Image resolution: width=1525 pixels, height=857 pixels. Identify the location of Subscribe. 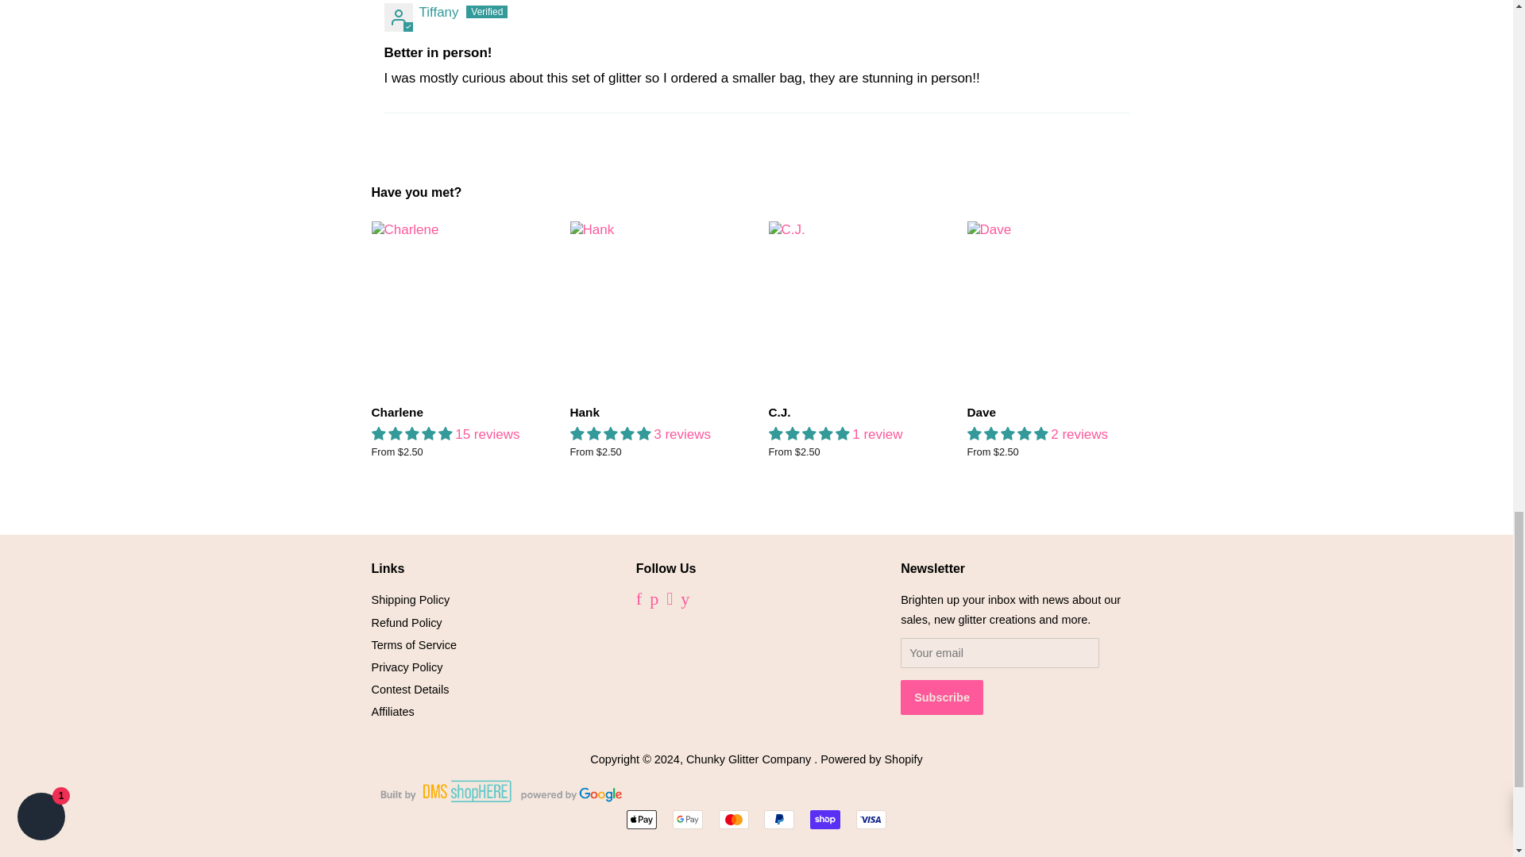
(942, 697).